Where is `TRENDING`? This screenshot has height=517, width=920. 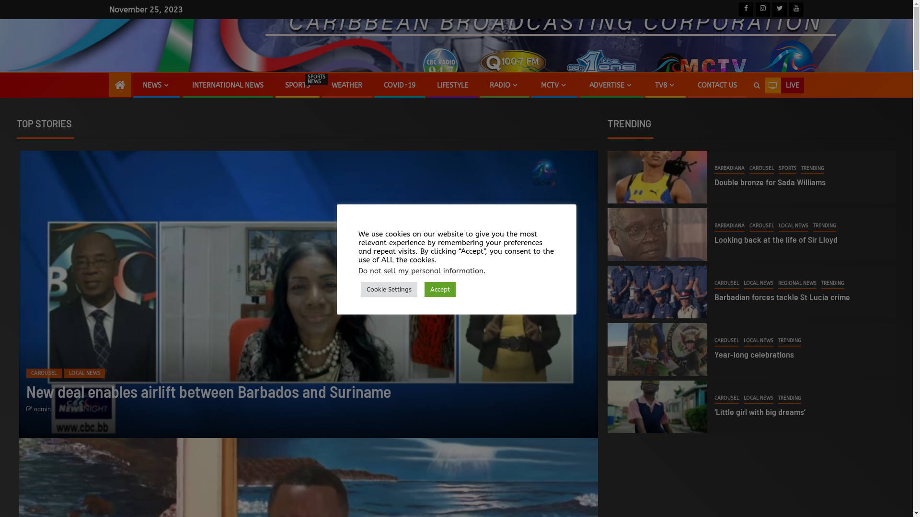 TRENDING is located at coordinates (813, 169).